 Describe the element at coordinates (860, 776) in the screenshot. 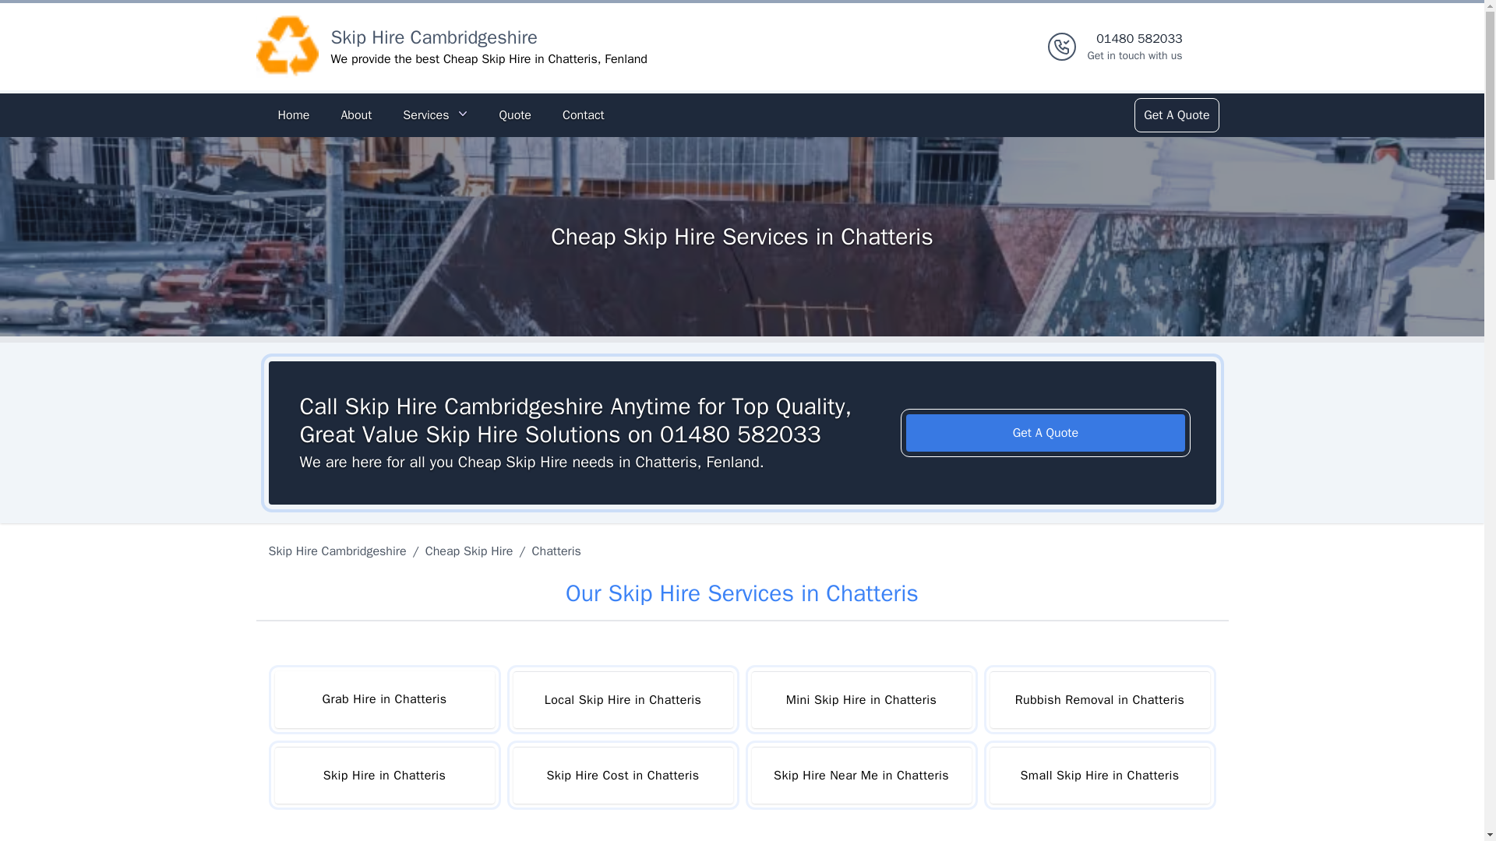

I see `Skip Hire Near Me in Chatteris` at that location.